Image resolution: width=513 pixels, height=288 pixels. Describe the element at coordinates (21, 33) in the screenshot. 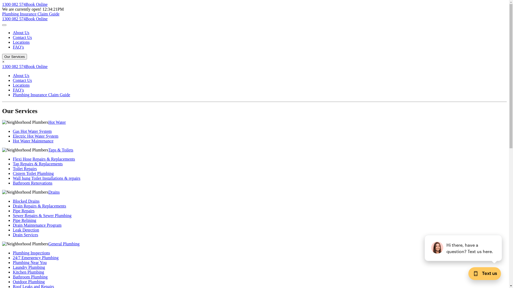

I see `About Us` at that location.